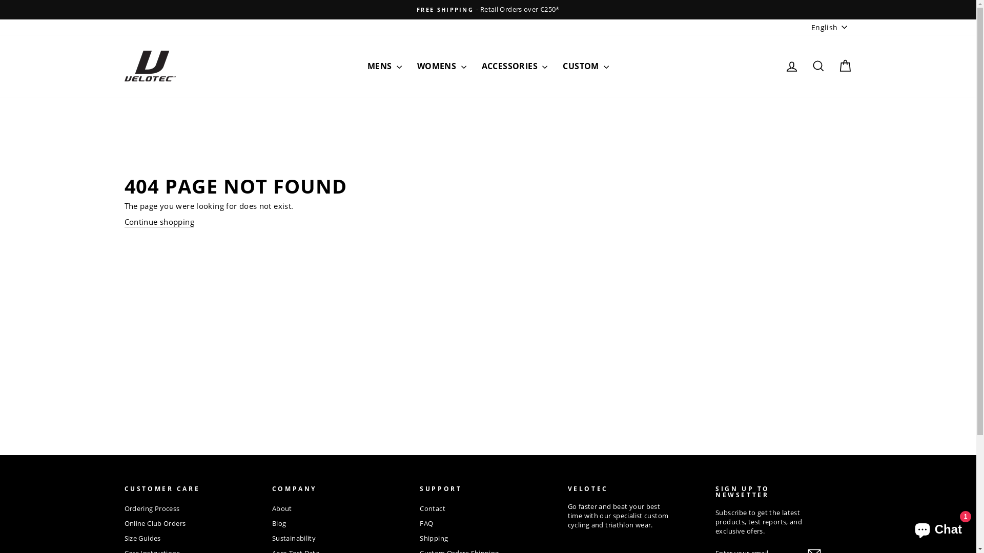 The image size is (984, 553). Describe the element at coordinates (142, 539) in the screenshot. I see `Size Guides` at that location.